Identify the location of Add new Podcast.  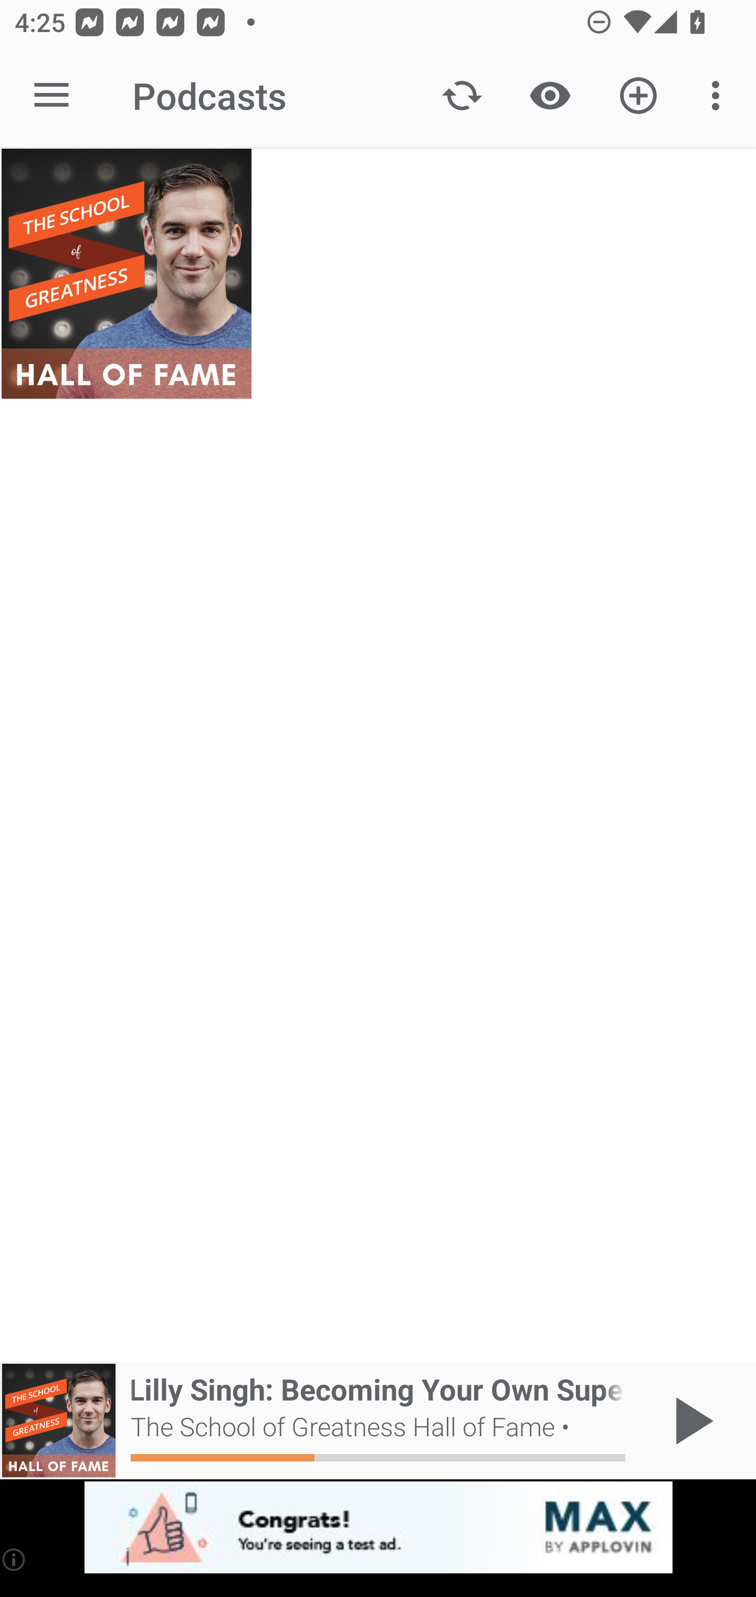
(638, 96).